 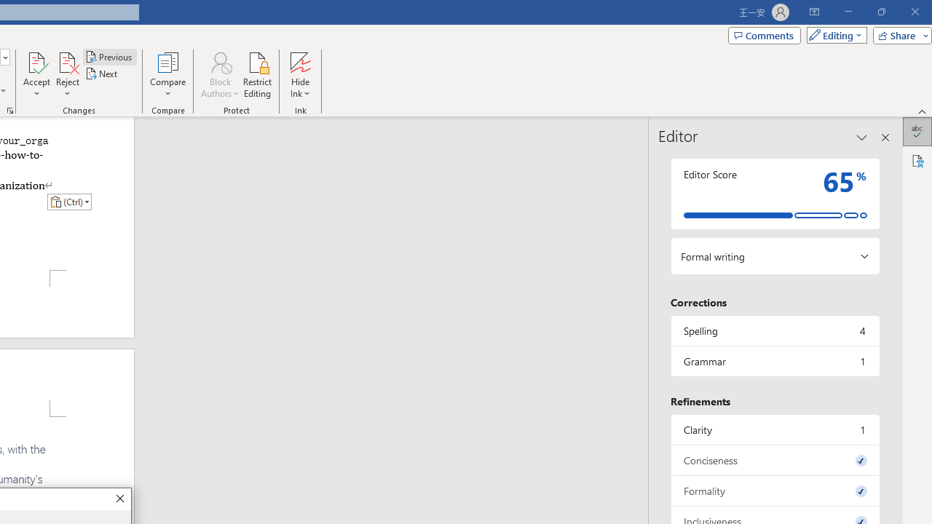 I want to click on Accessibility, so click(x=917, y=160).